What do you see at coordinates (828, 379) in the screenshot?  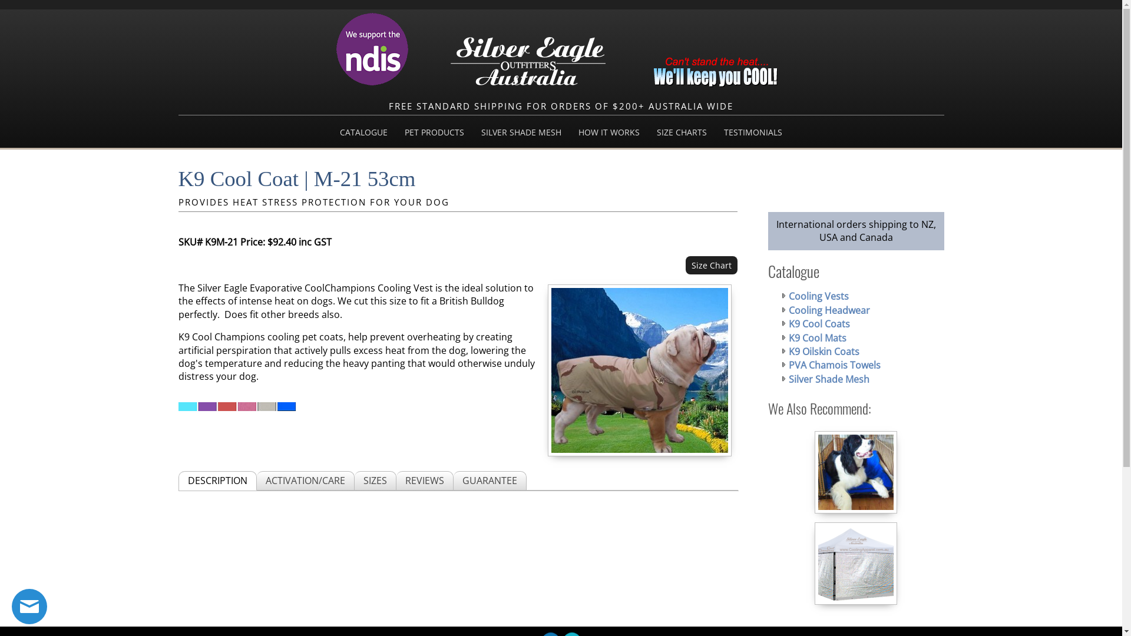 I see `Silver Shade Mesh` at bounding box center [828, 379].